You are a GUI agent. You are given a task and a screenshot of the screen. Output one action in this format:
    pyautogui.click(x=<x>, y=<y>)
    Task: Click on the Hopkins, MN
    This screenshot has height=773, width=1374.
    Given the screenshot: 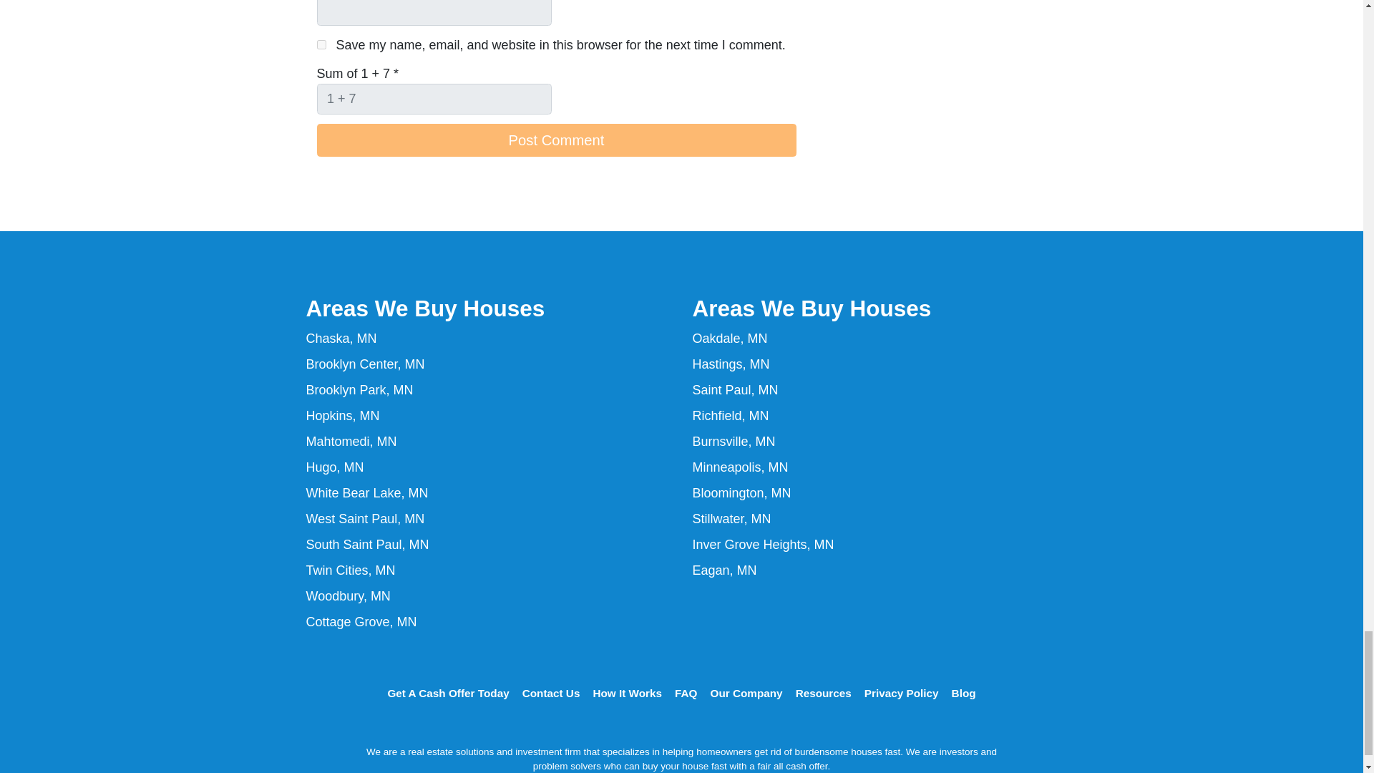 What is the action you would take?
    pyautogui.click(x=343, y=415)
    